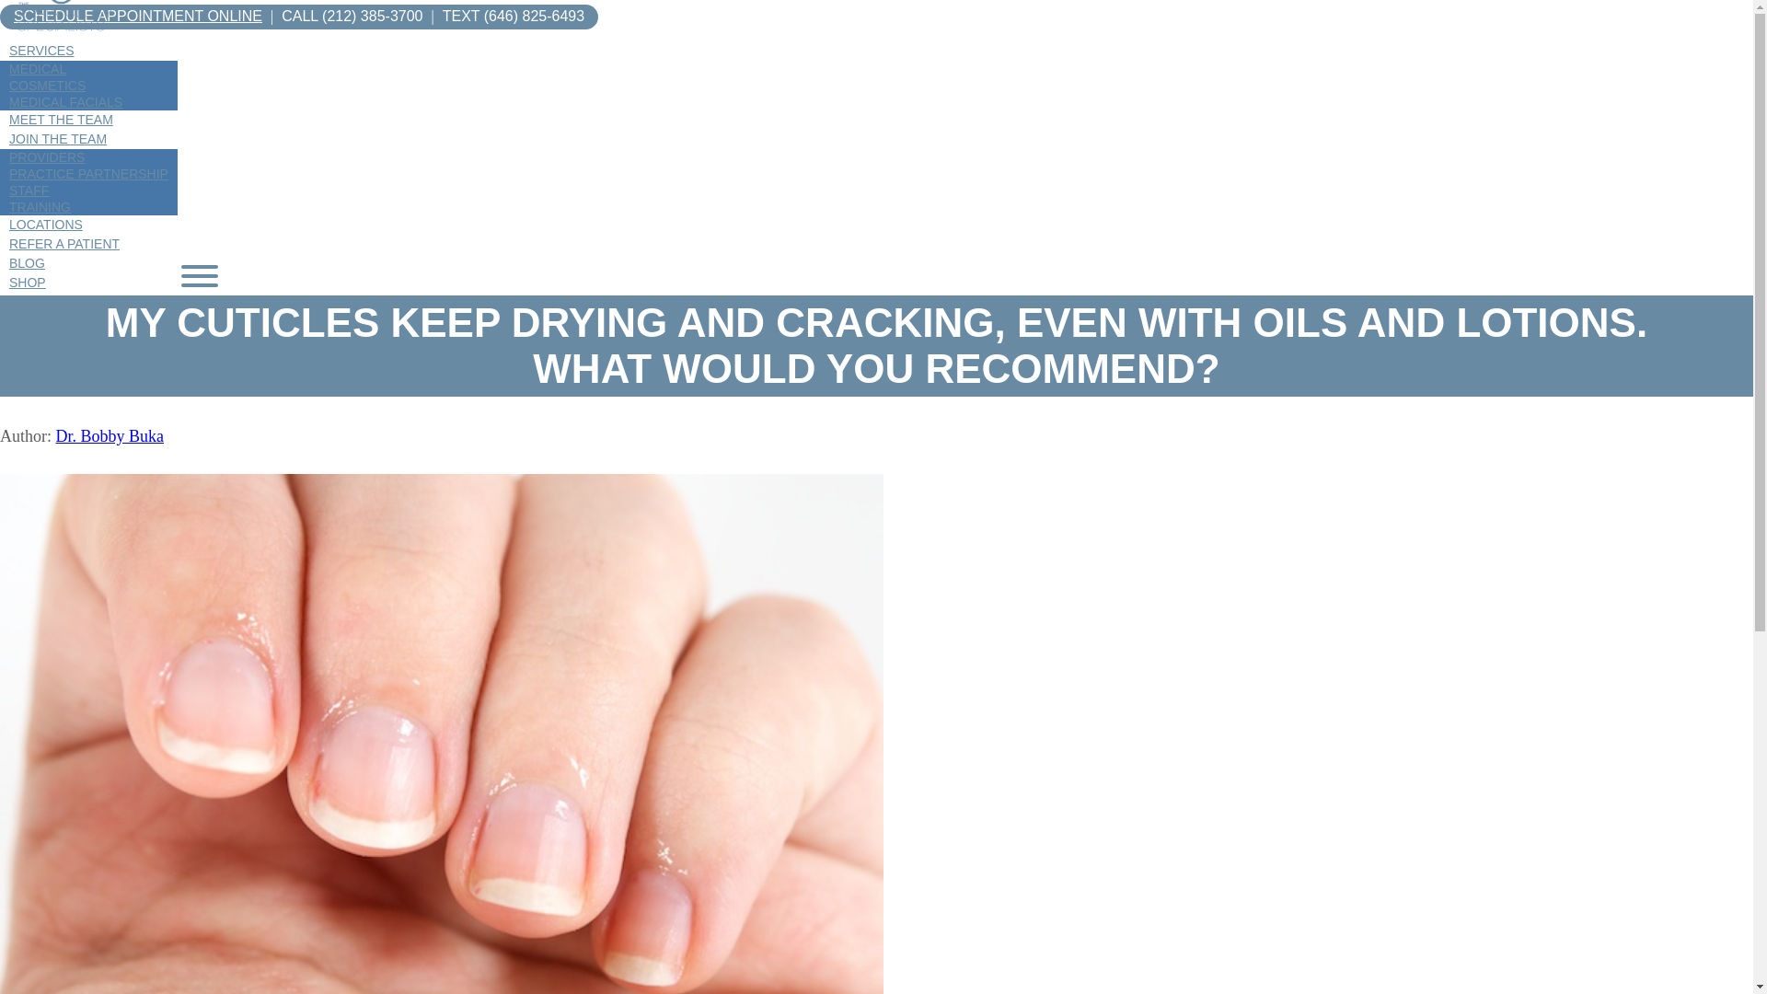 The image size is (1767, 994). I want to click on PRACTICE PARTNERSHIP, so click(88, 173).